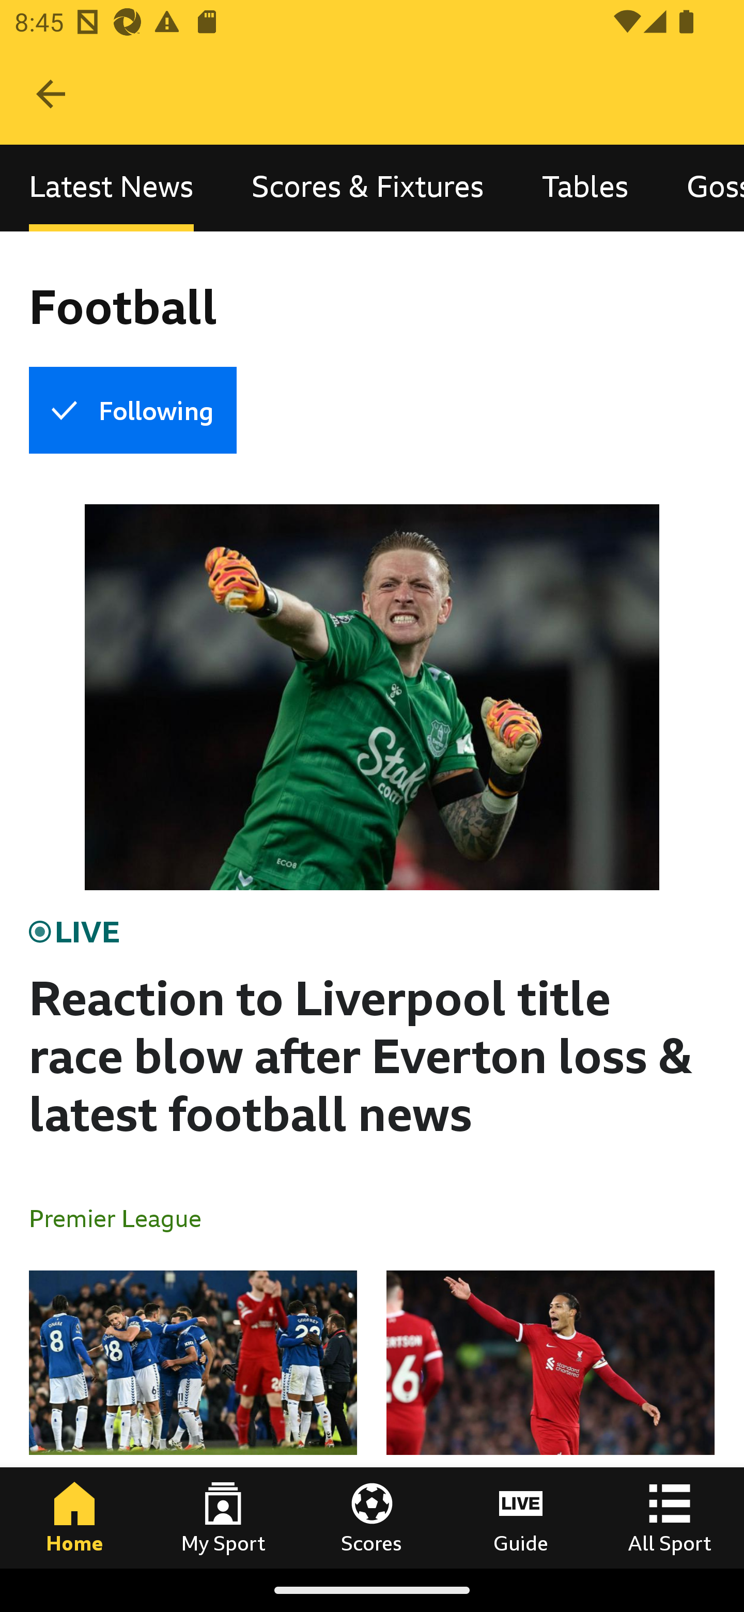 The image size is (744, 1612). What do you see at coordinates (670, 1517) in the screenshot?
I see `All Sport` at bounding box center [670, 1517].